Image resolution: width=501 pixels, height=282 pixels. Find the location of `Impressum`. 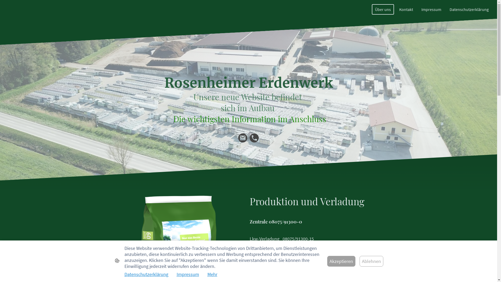

Impressum is located at coordinates (188, 274).